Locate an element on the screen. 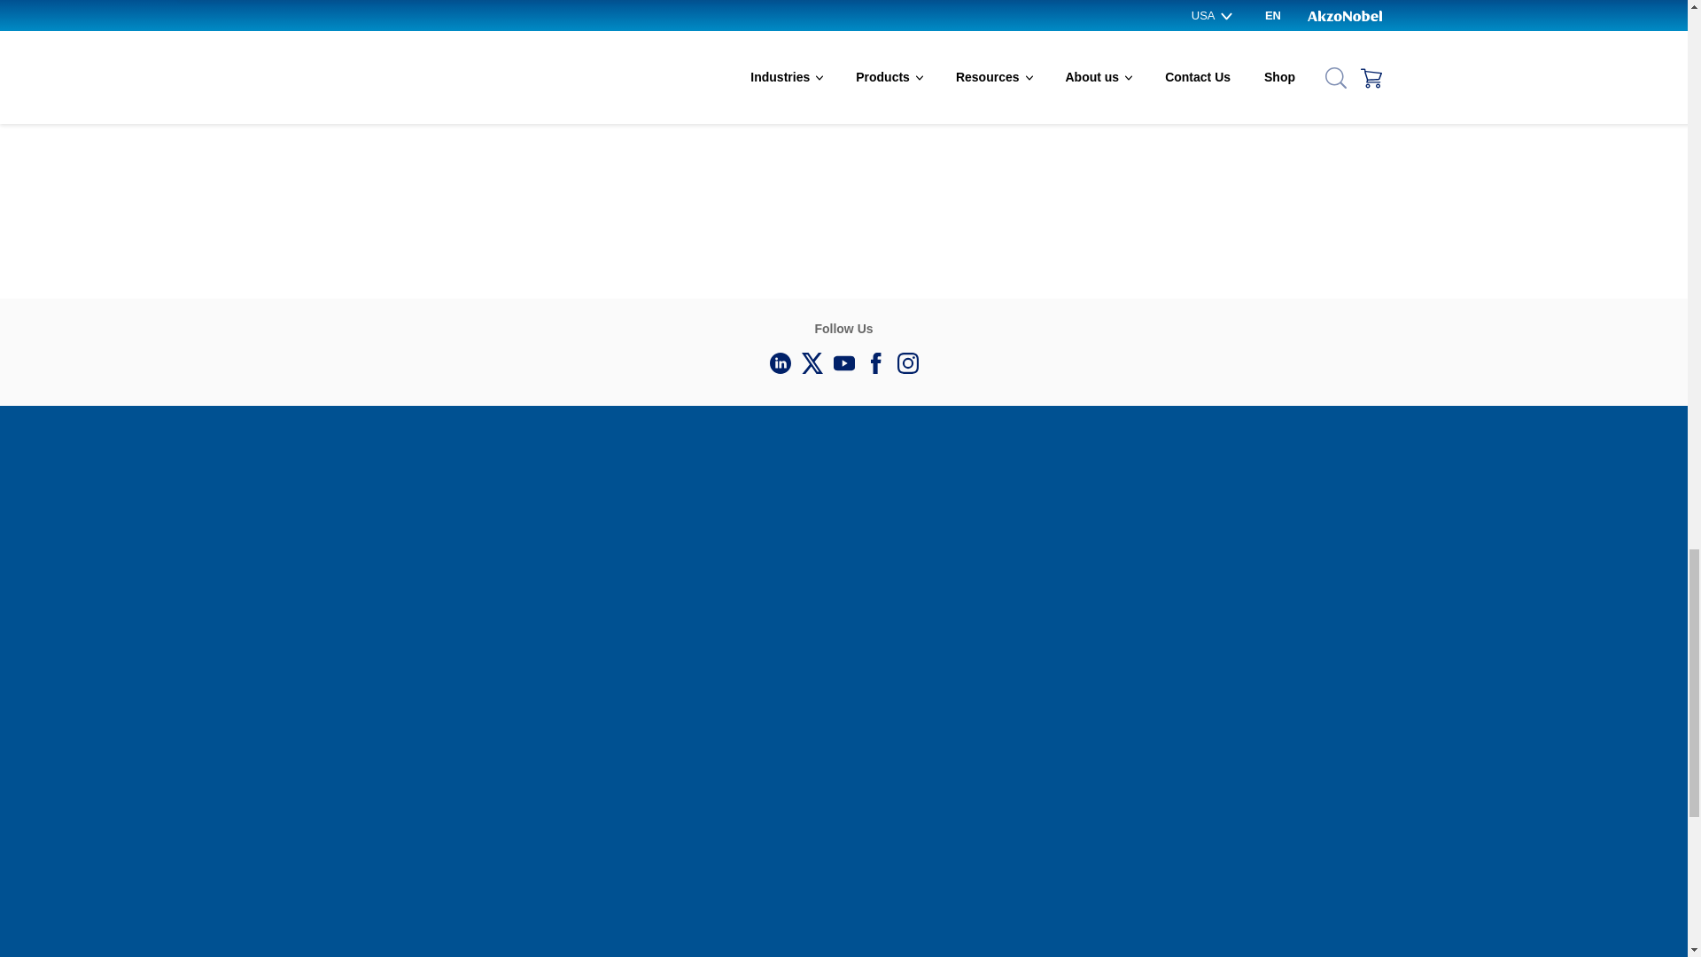 Image resolution: width=1701 pixels, height=957 pixels. Follow Us is located at coordinates (843, 363).